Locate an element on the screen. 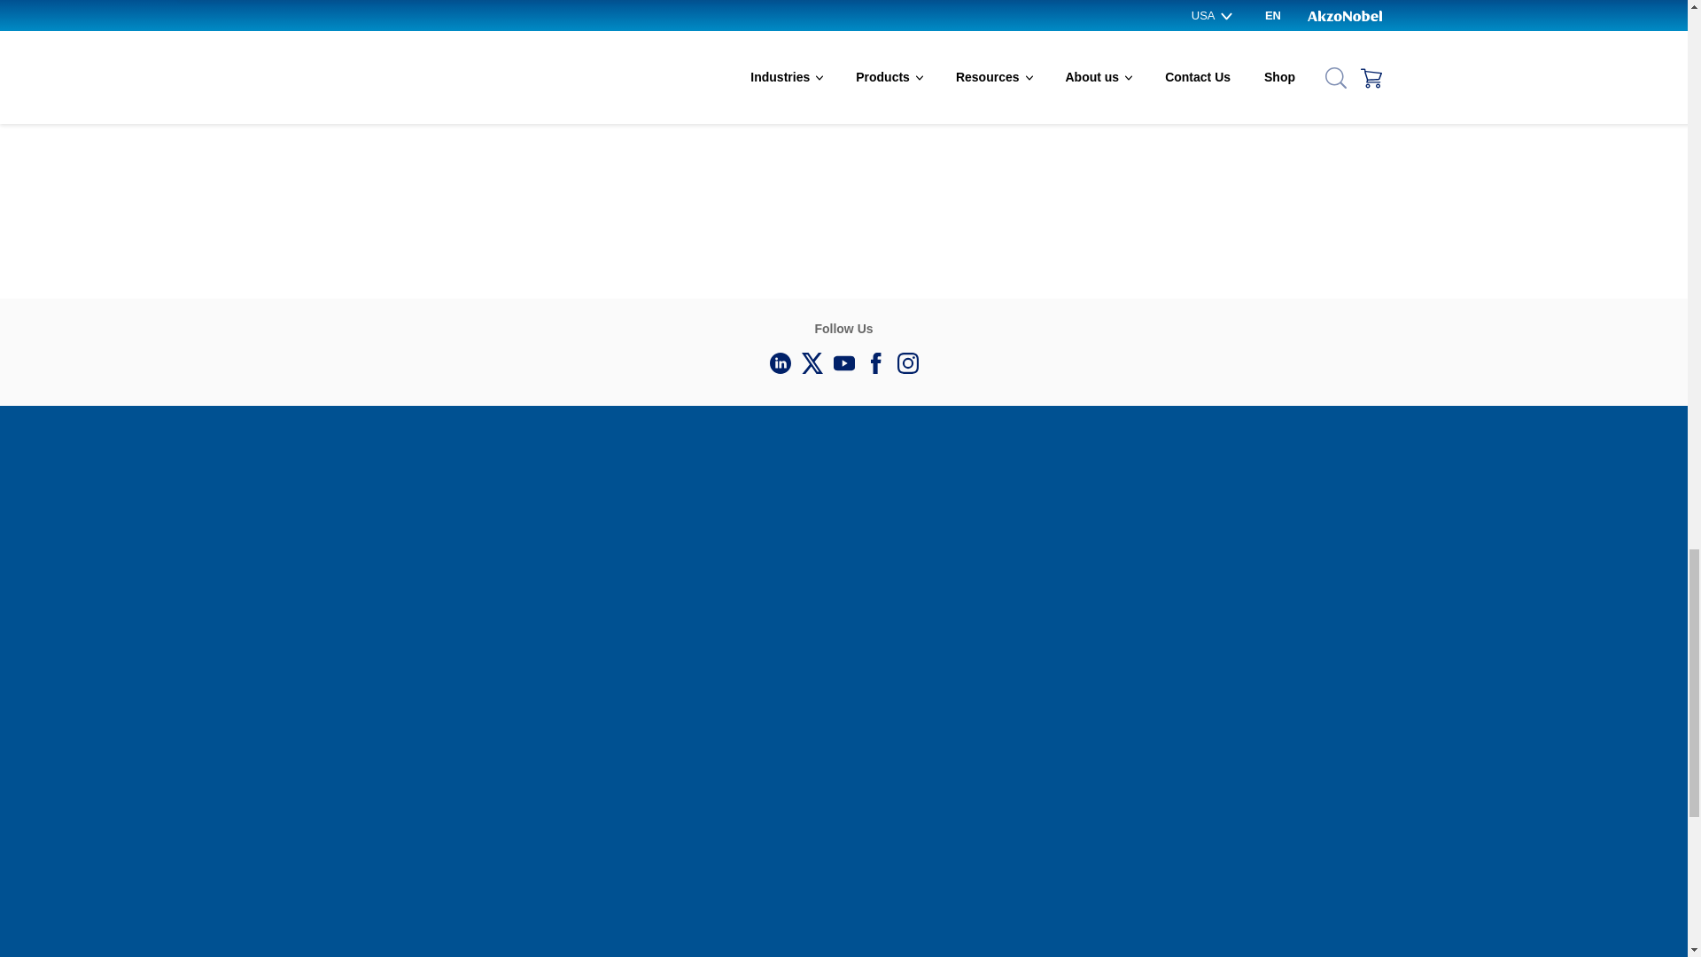 Image resolution: width=1701 pixels, height=957 pixels. Follow Us is located at coordinates (843, 363).